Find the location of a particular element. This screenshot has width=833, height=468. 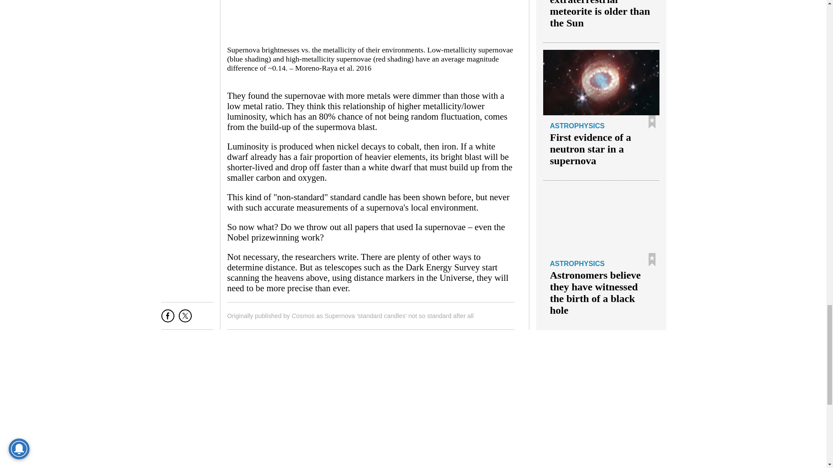

supernova 'standard candles' not so standard after all 2 is located at coordinates (370, 20).